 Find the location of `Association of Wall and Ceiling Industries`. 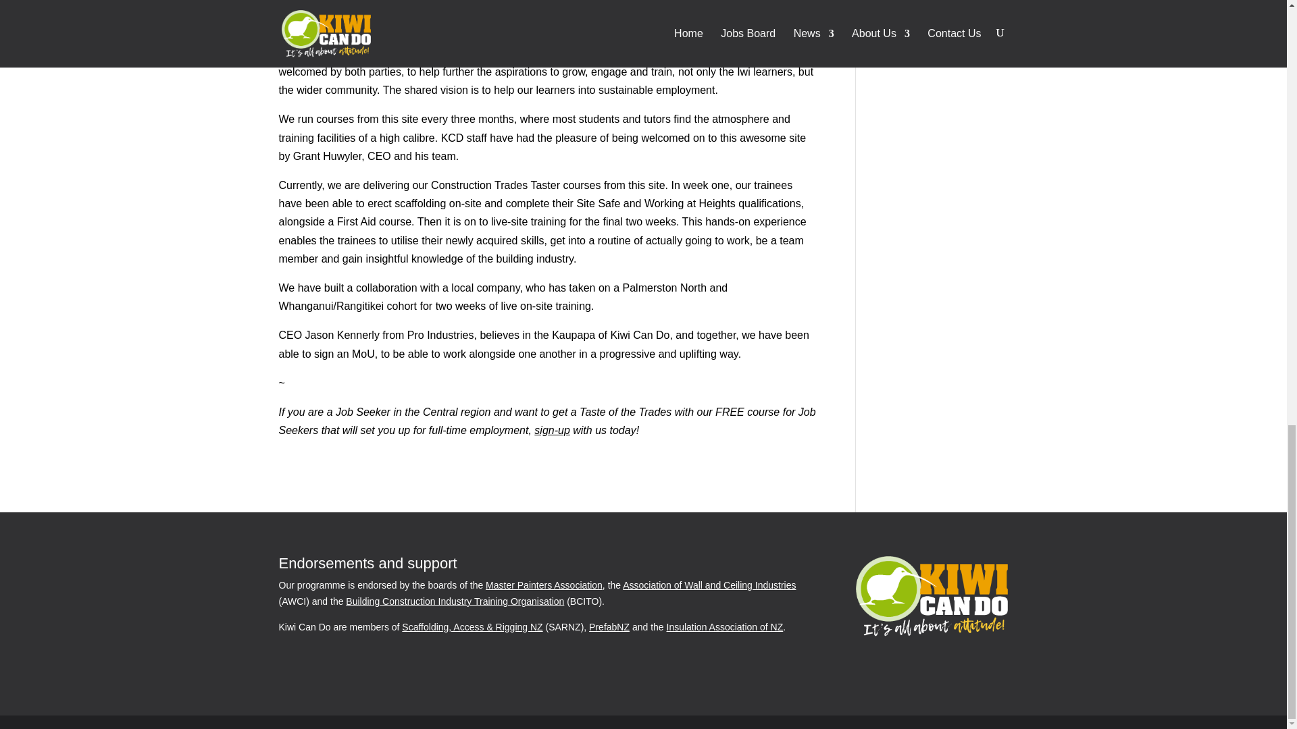

Association of Wall and Ceiling Industries is located at coordinates (709, 585).